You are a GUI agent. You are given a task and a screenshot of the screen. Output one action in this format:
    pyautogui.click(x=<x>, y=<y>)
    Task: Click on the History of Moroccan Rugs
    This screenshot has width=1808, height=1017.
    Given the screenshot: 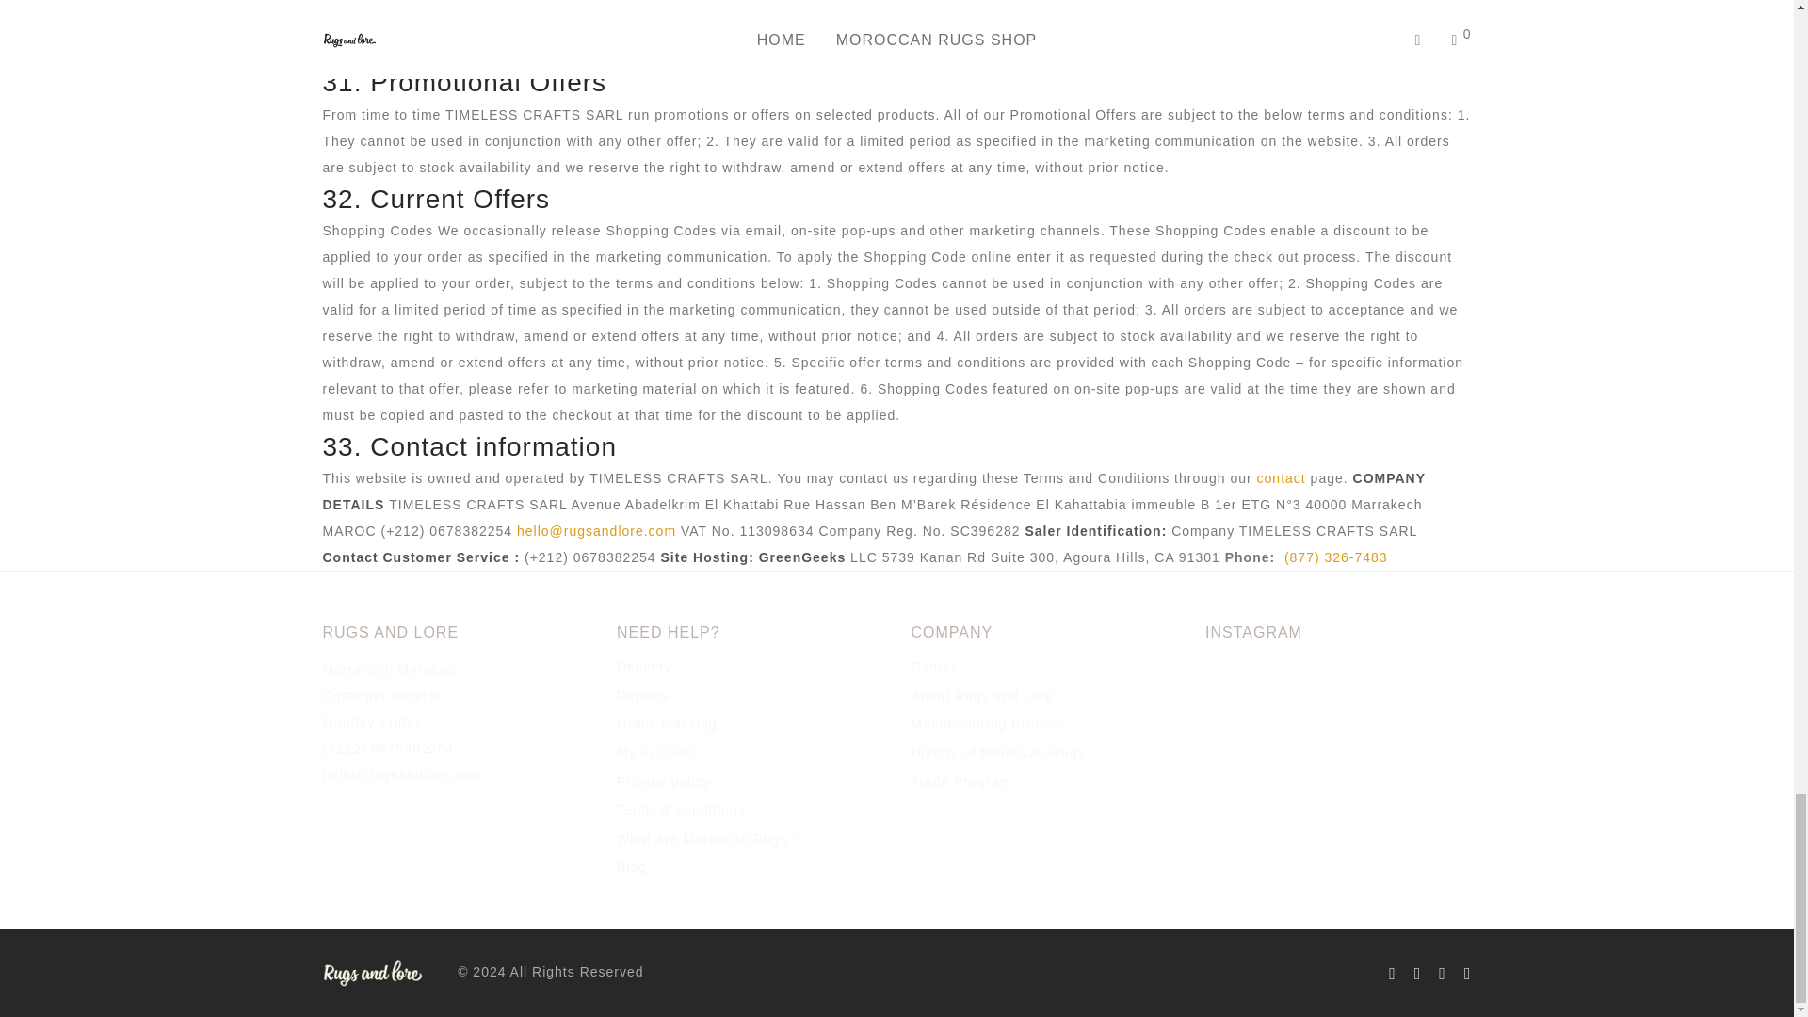 What is the action you would take?
    pyautogui.click(x=998, y=751)
    